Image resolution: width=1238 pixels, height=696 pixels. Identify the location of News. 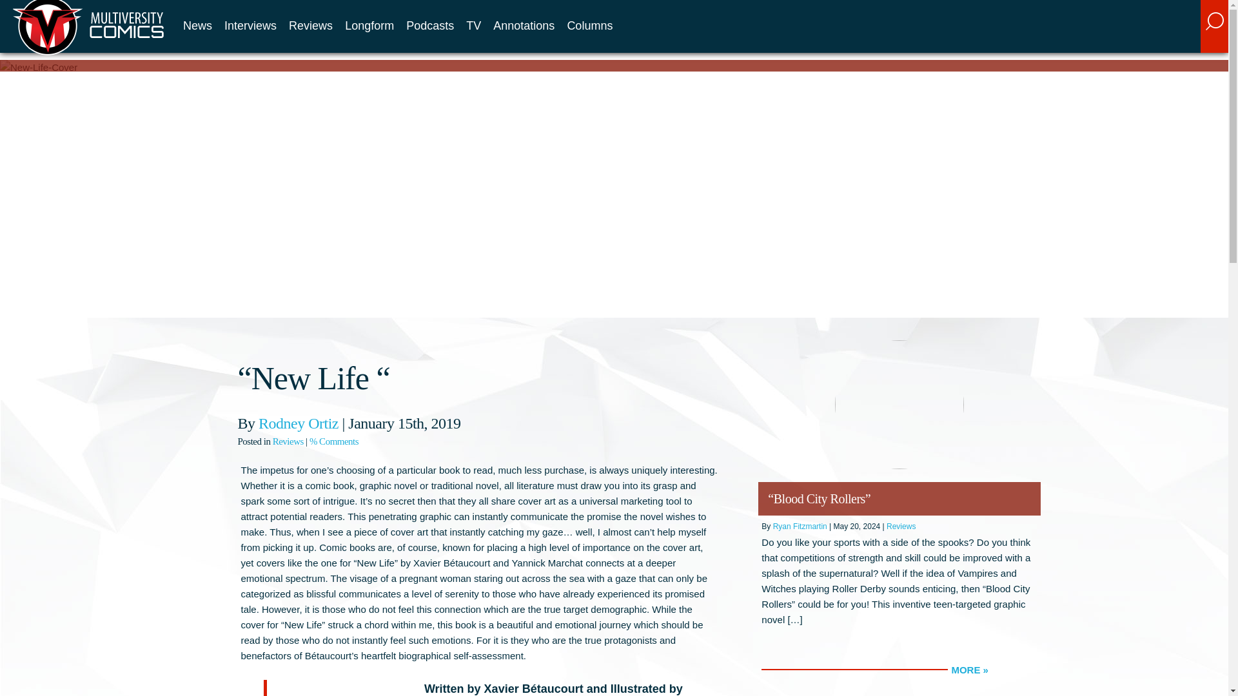
(197, 26).